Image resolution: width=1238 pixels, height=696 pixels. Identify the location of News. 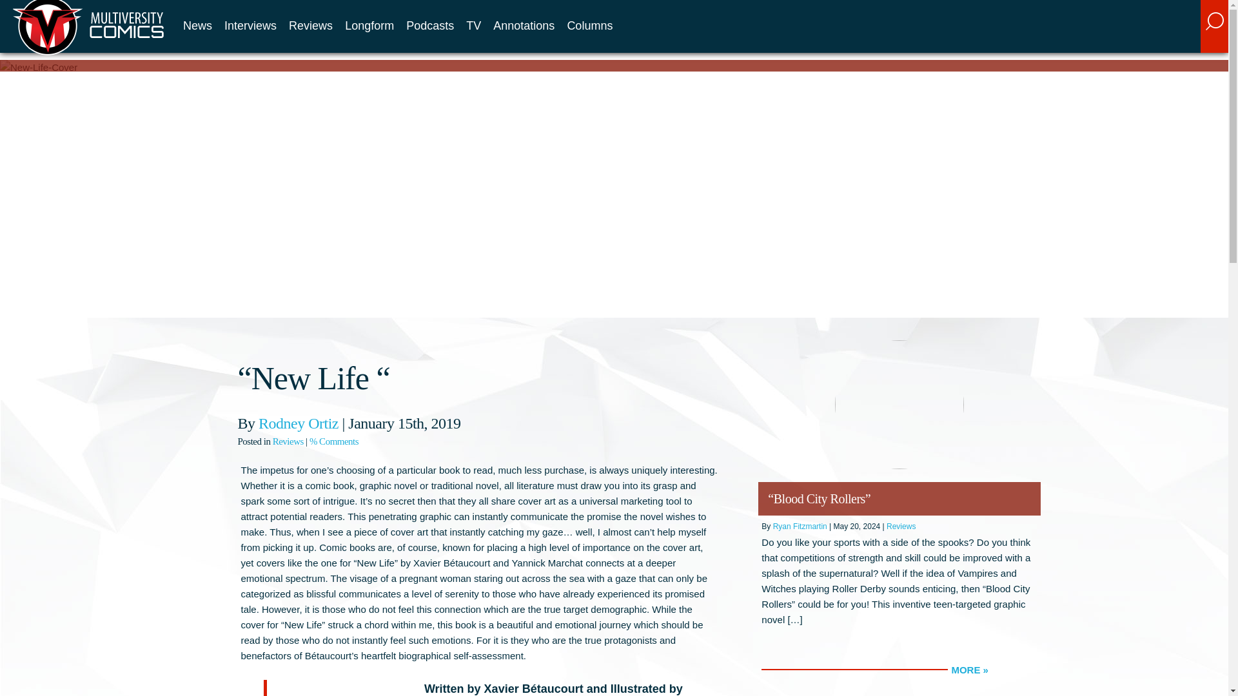
(197, 26).